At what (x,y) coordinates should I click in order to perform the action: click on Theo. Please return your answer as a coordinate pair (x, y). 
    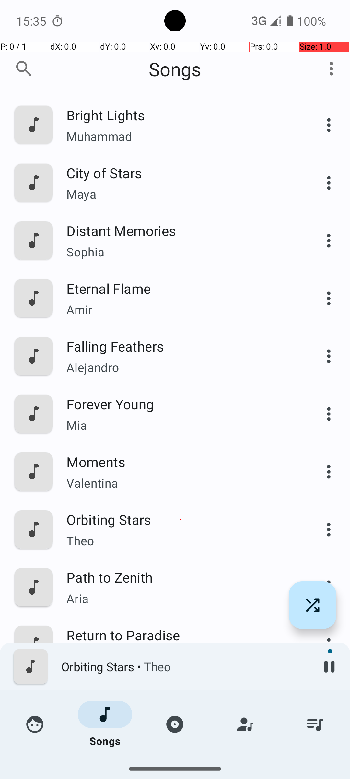
    Looking at the image, I should click on (181, 541).